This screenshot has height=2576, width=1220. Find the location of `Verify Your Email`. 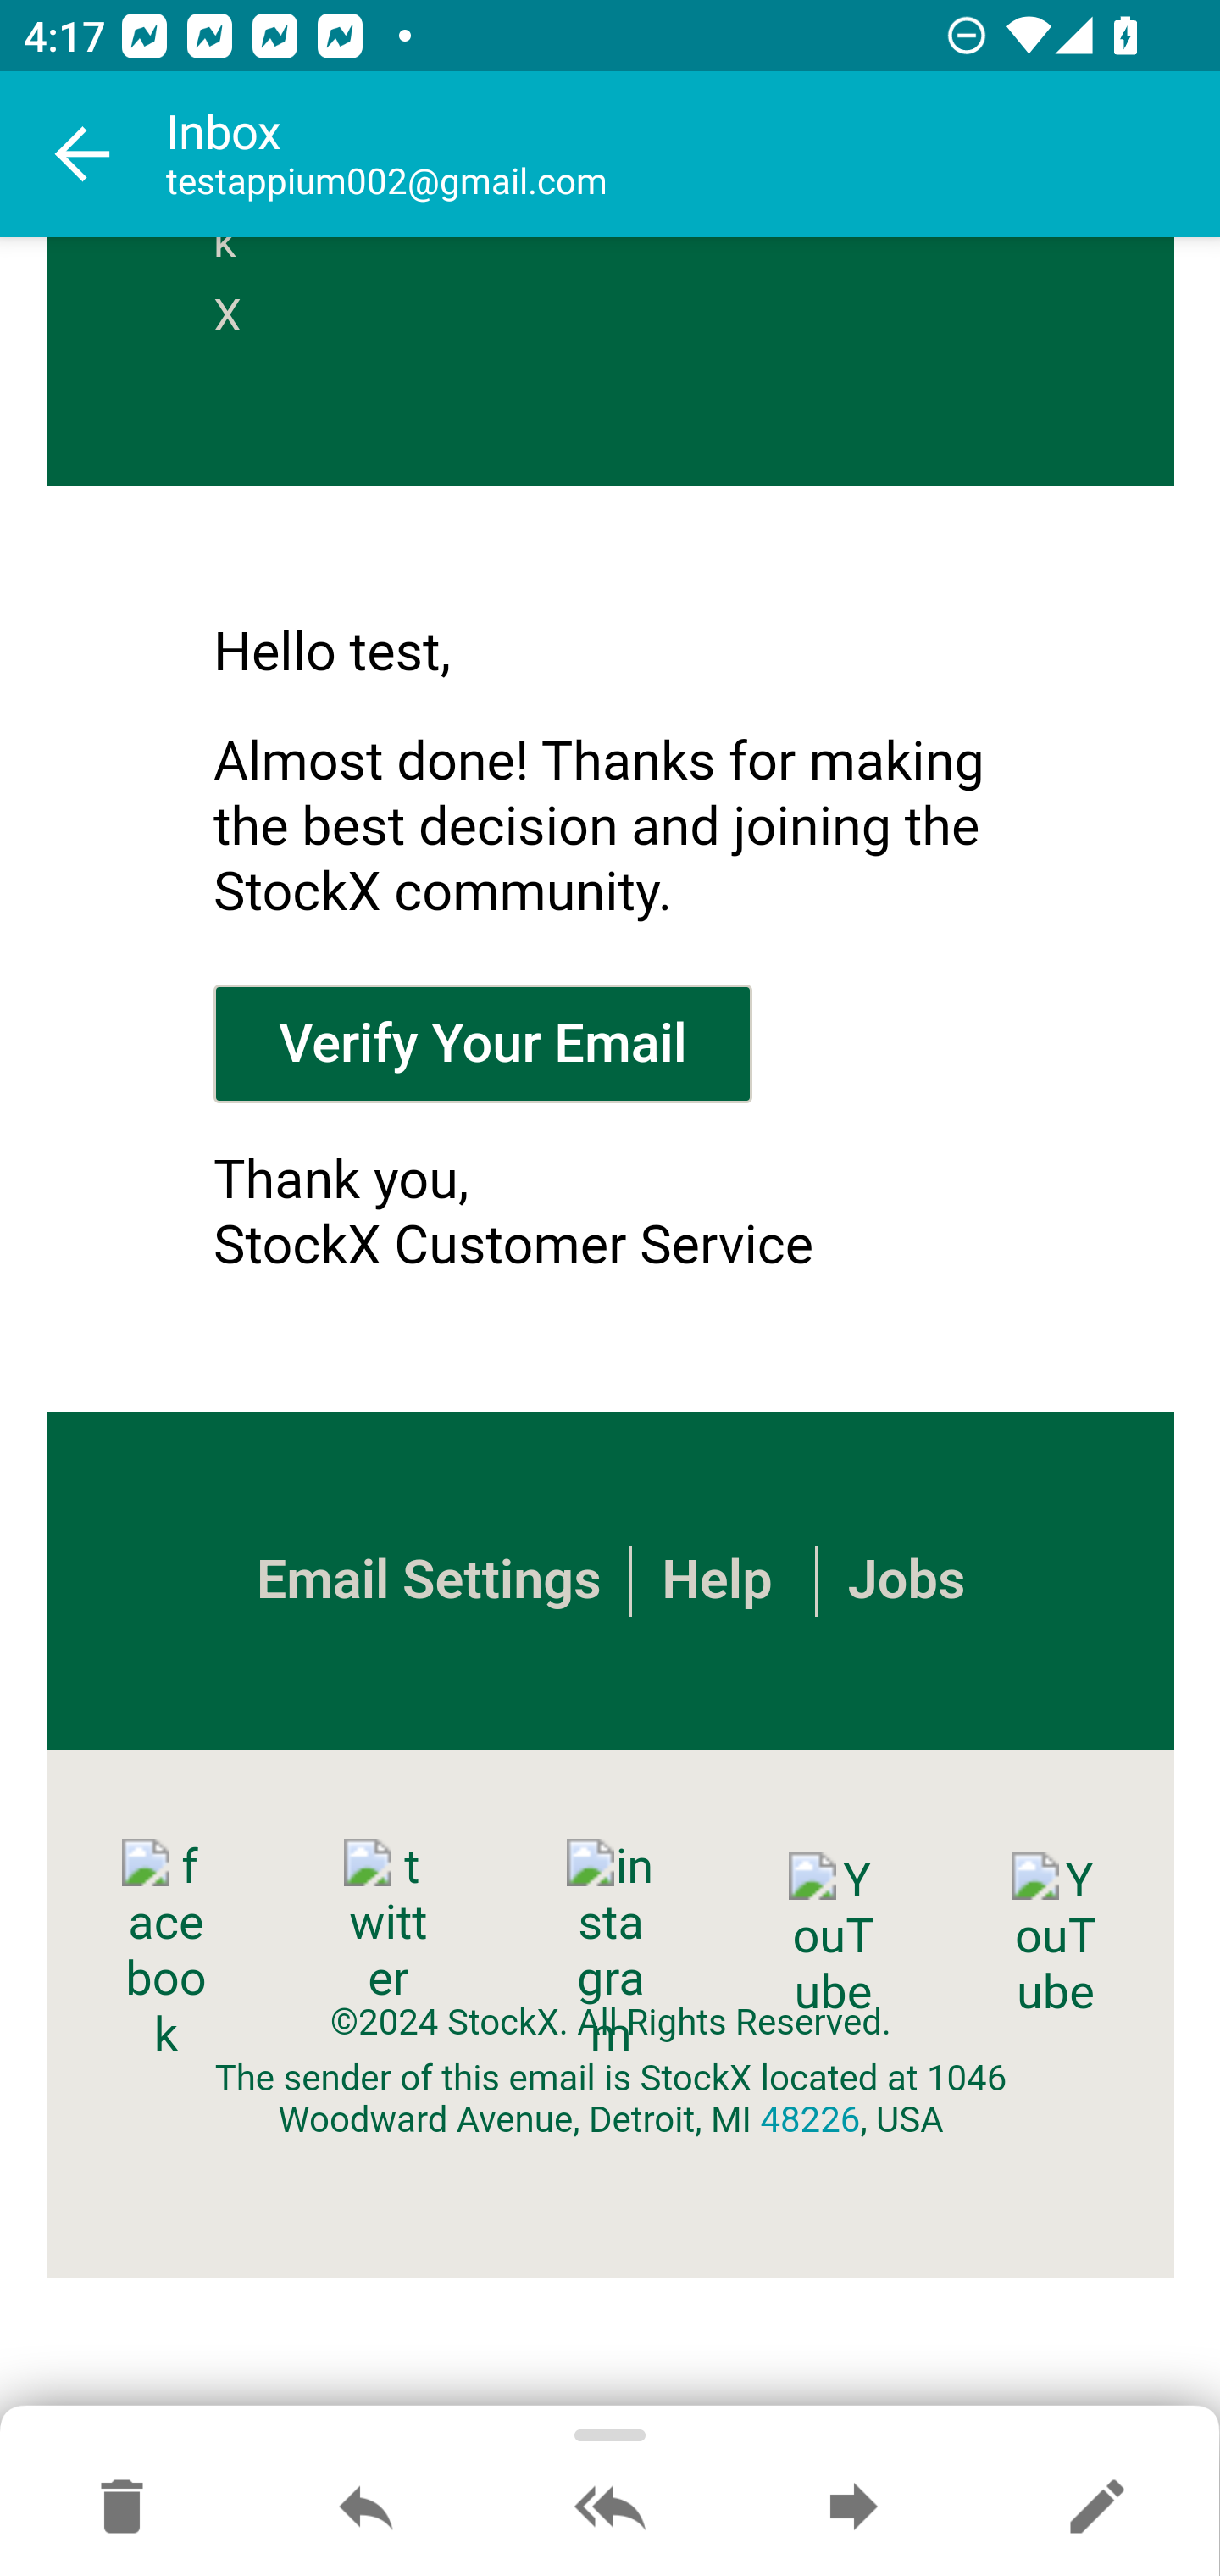

Verify Your Email is located at coordinates (483, 1042).